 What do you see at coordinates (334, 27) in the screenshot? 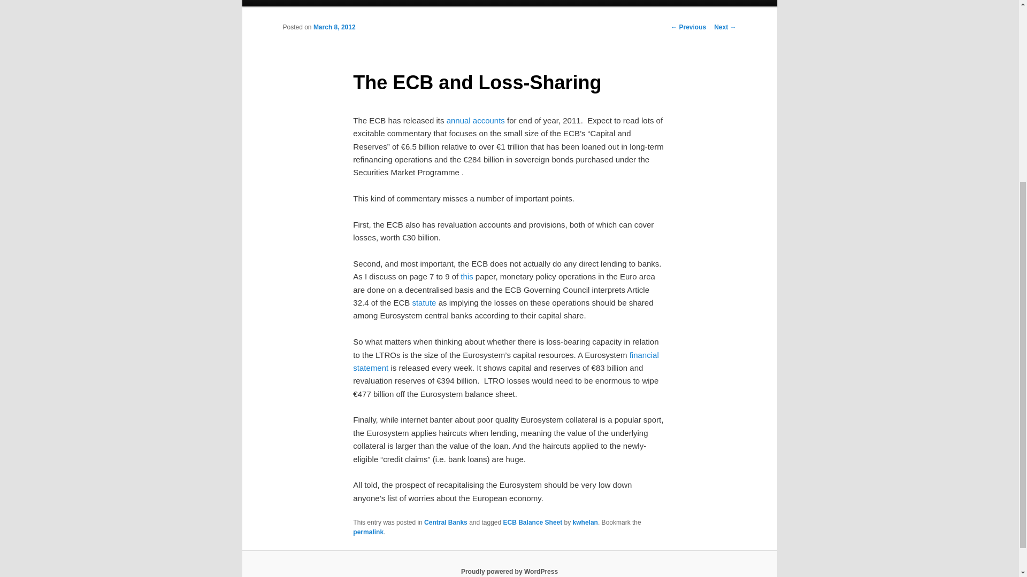
I see `March 8, 2012` at bounding box center [334, 27].